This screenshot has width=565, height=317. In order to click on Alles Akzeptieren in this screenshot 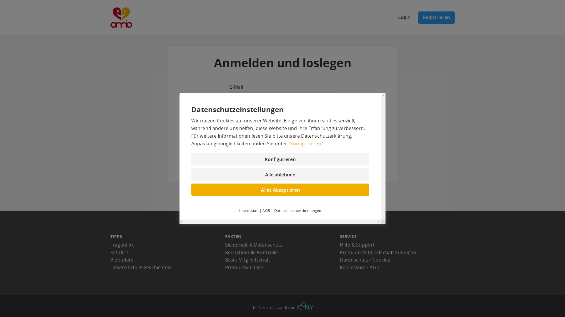, I will do `click(280, 190)`.